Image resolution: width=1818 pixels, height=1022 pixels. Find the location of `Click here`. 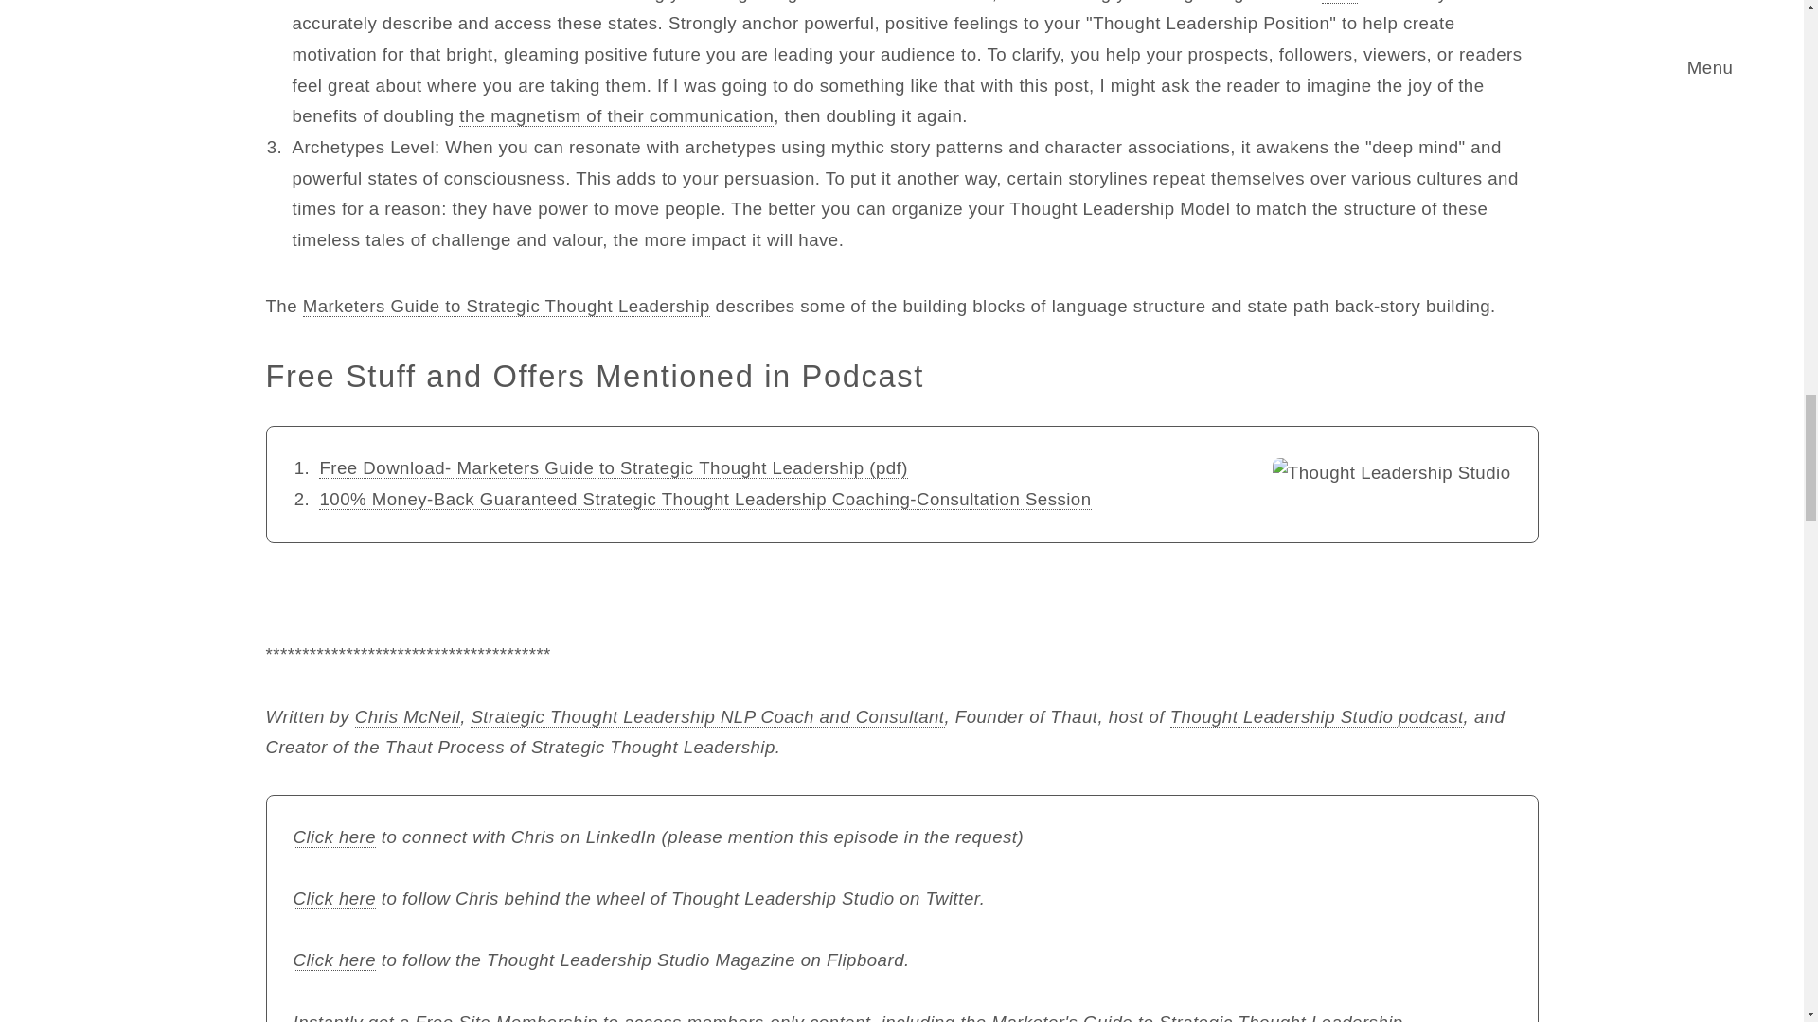

Click here is located at coordinates (334, 837).